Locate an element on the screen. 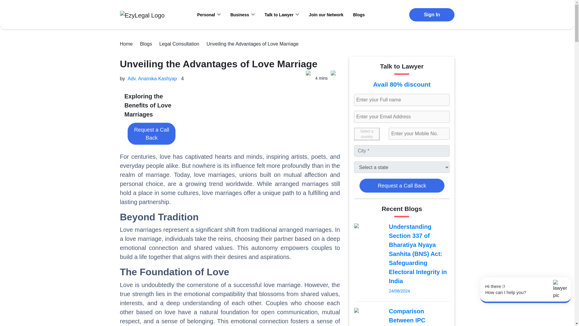 This screenshot has height=326, width=579. Blogs is located at coordinates (146, 44).